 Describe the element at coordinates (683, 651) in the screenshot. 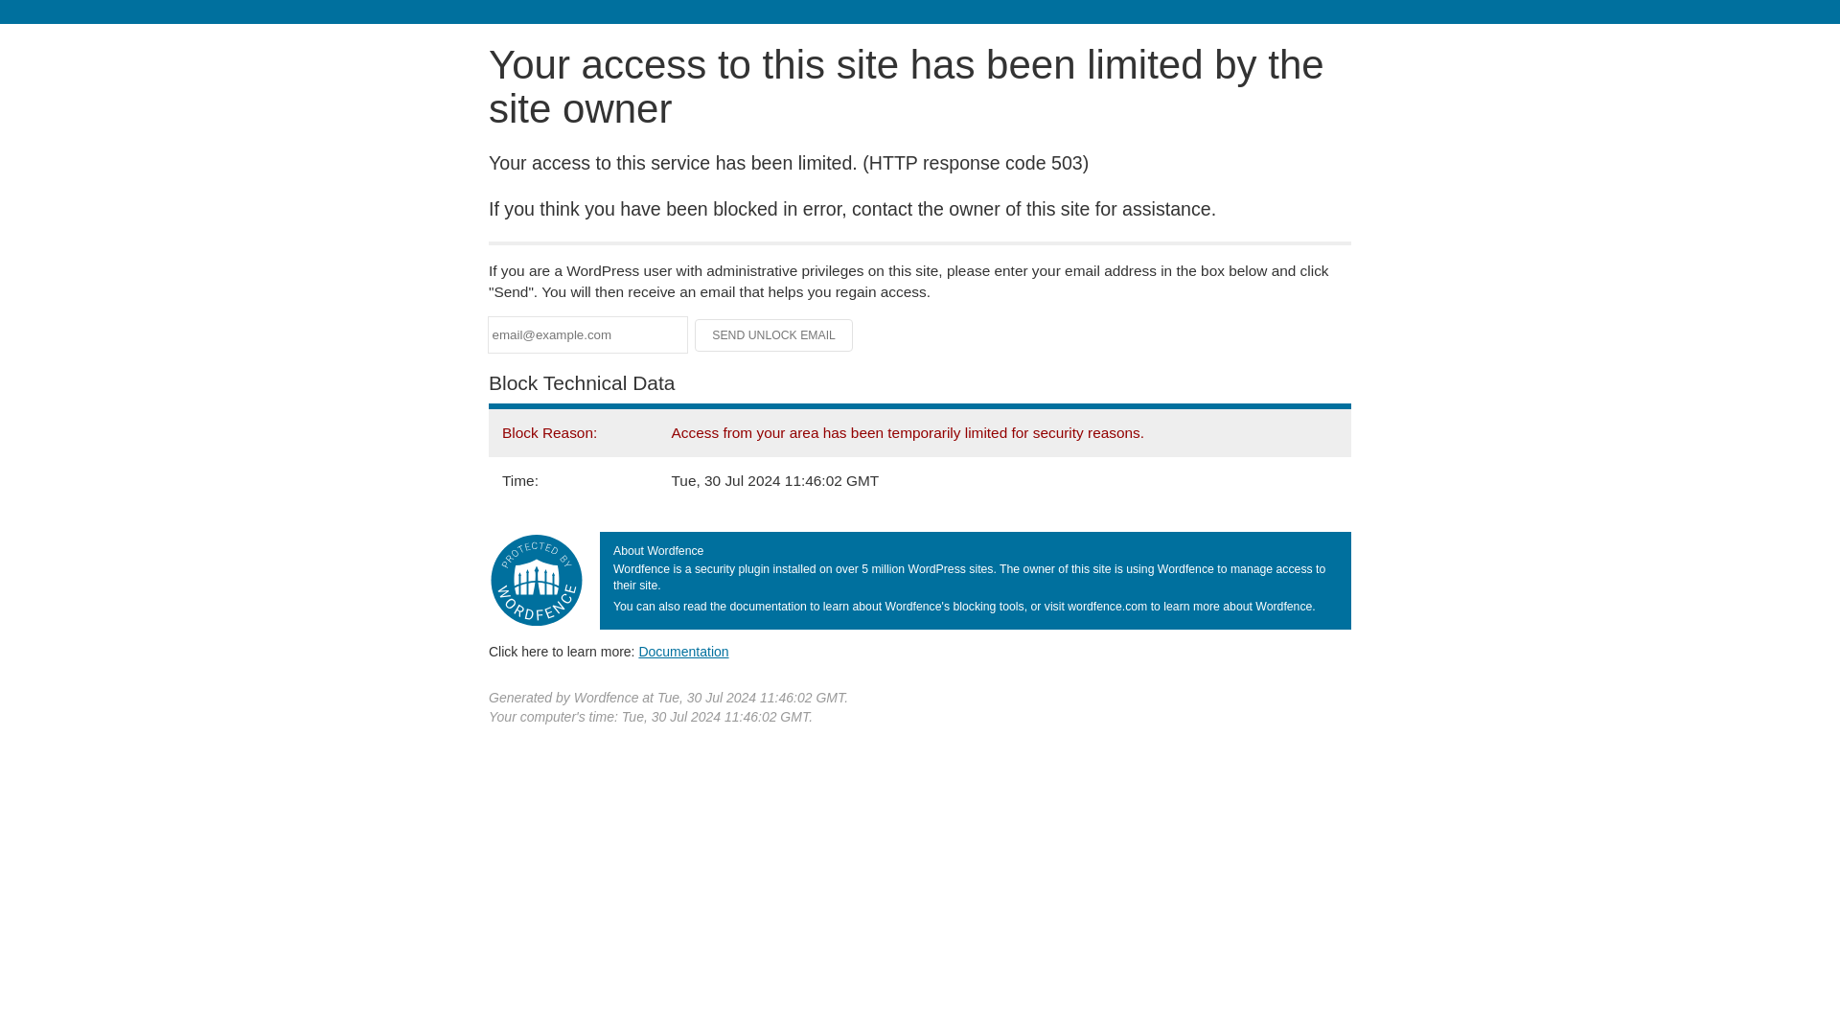

I see `Documentation` at that location.